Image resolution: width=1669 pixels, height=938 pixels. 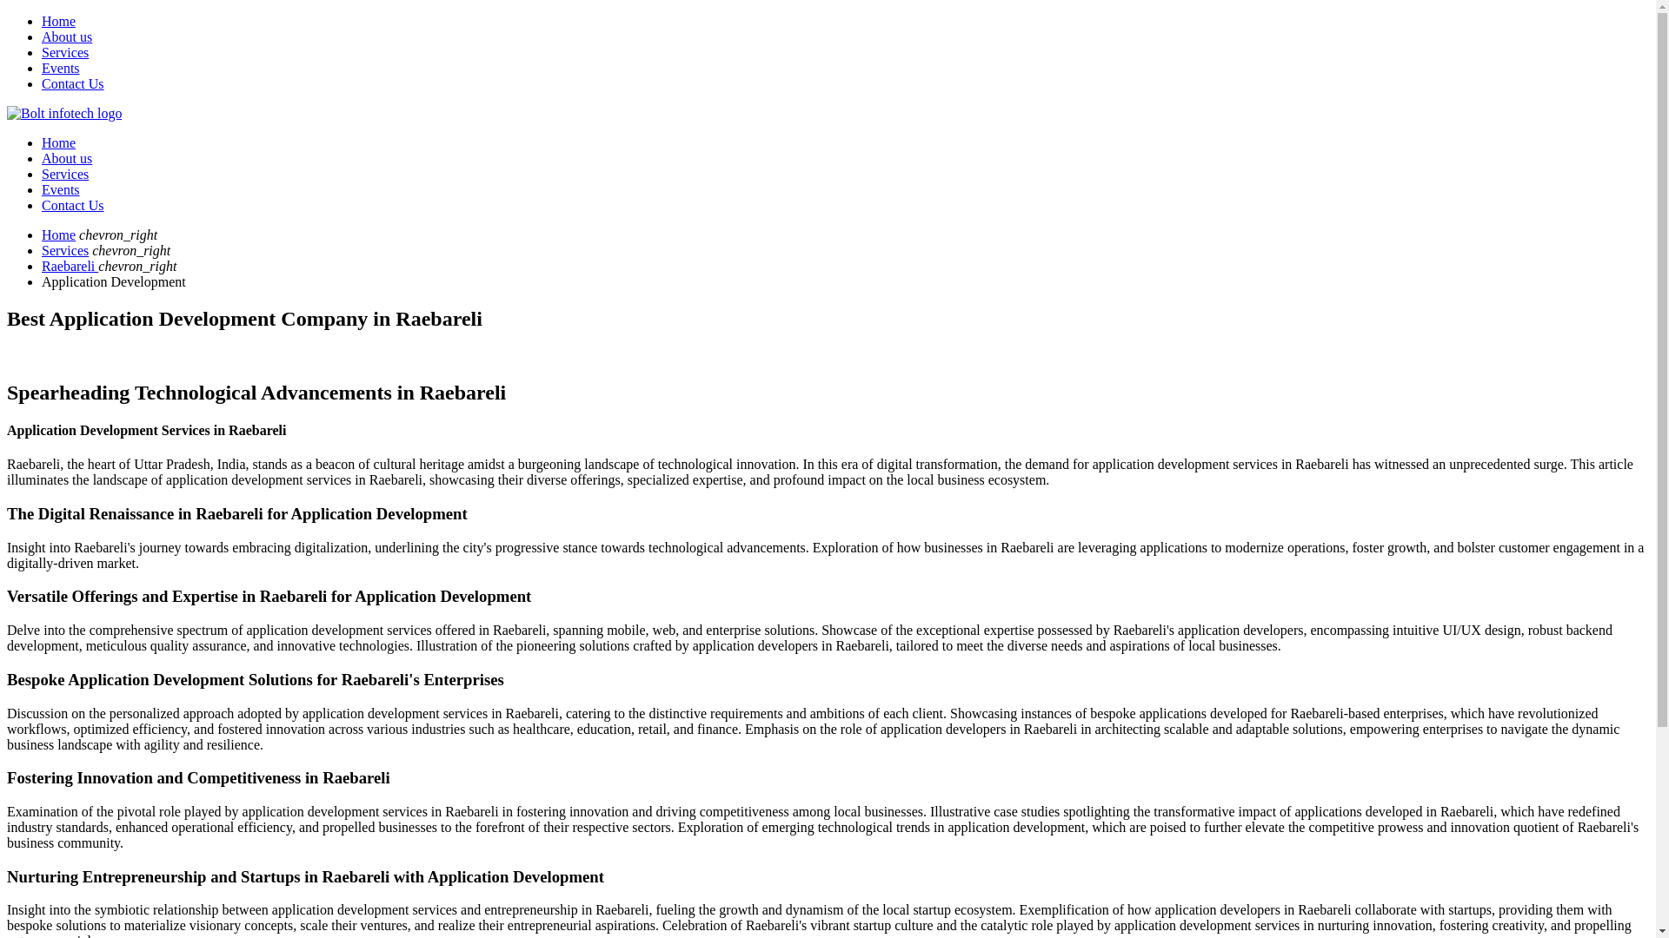 What do you see at coordinates (64, 250) in the screenshot?
I see `Services` at bounding box center [64, 250].